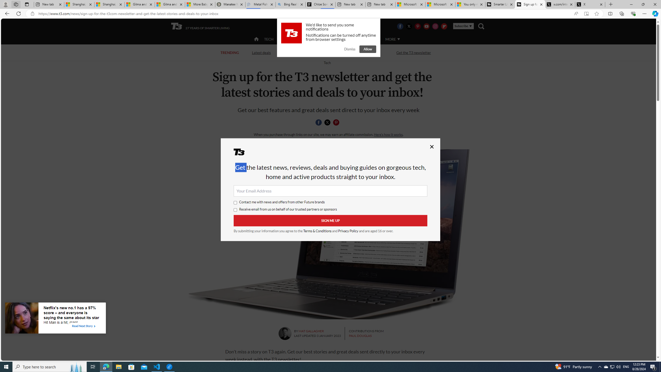 The width and height of the screenshot is (661, 372). Describe the element at coordinates (318, 231) in the screenshot. I see `Terms & Conditions` at that location.